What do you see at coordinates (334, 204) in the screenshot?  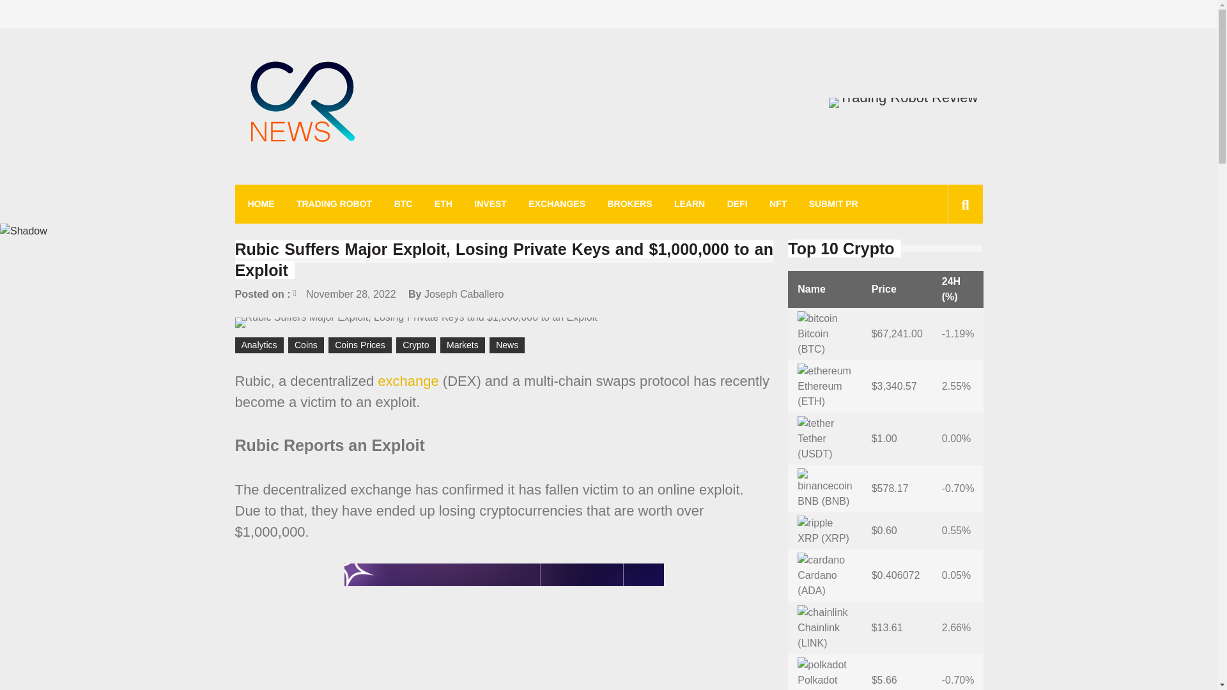 I see `TRADING ROBOT` at bounding box center [334, 204].